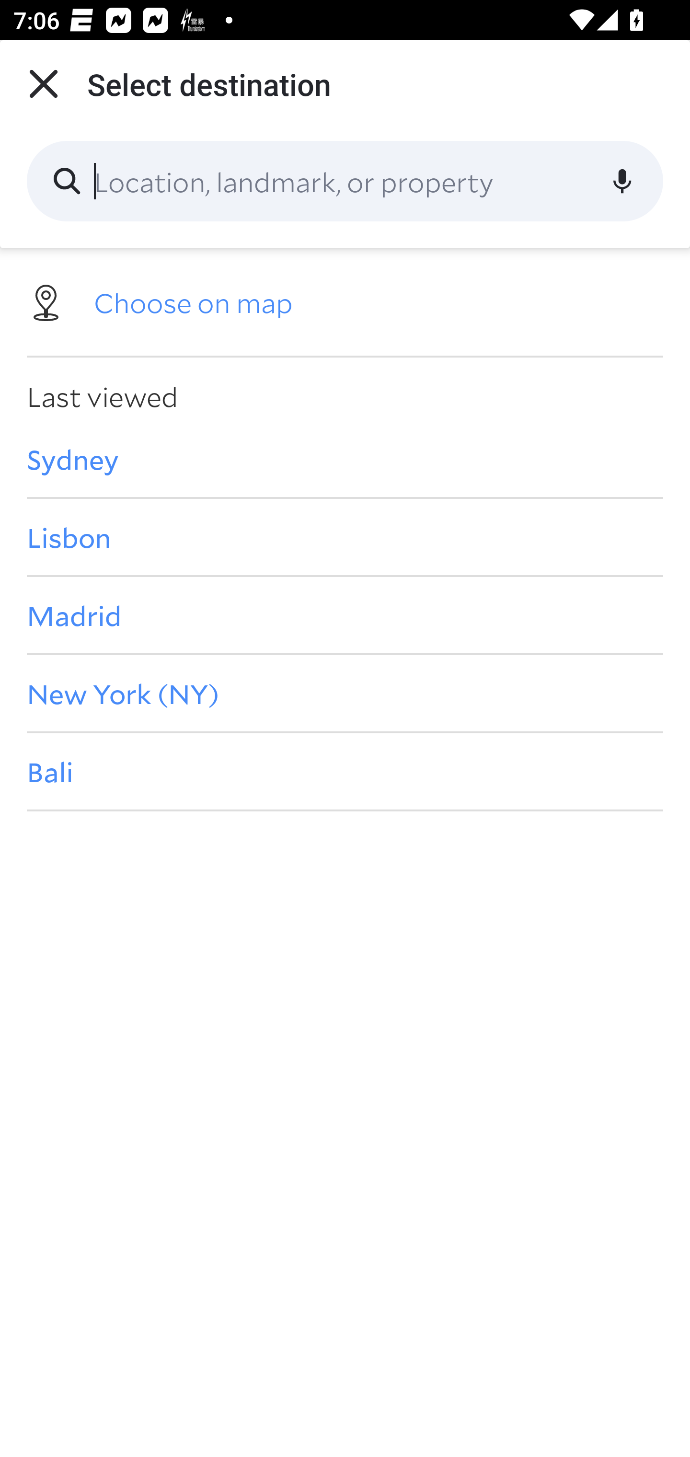 Image resolution: width=690 pixels, height=1457 pixels. What do you see at coordinates (345, 614) in the screenshot?
I see `Madrid` at bounding box center [345, 614].